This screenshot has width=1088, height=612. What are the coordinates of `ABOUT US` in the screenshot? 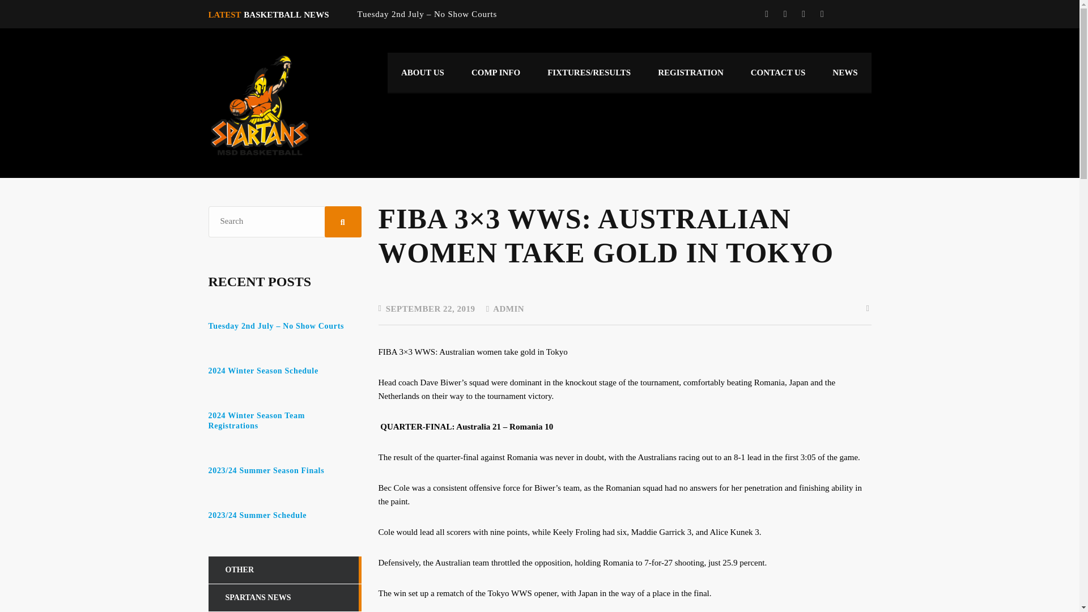 It's located at (423, 73).